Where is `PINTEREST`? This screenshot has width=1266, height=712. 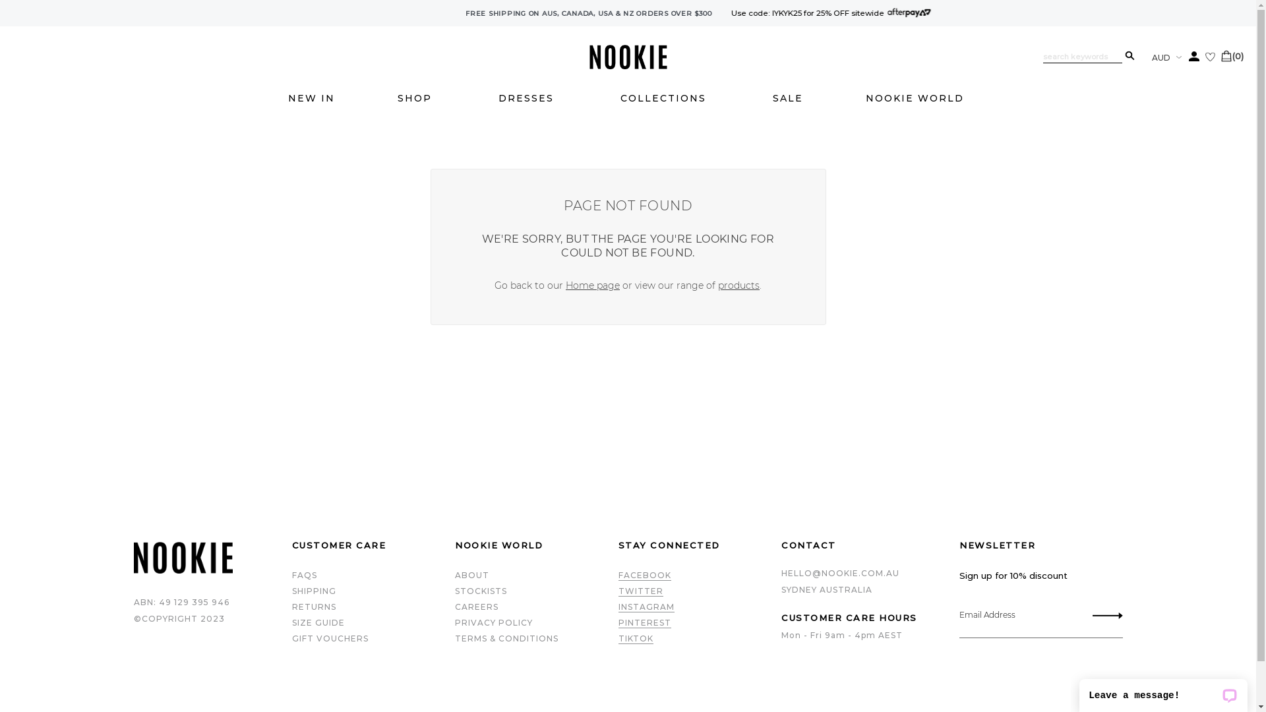 PINTEREST is located at coordinates (649, 623).